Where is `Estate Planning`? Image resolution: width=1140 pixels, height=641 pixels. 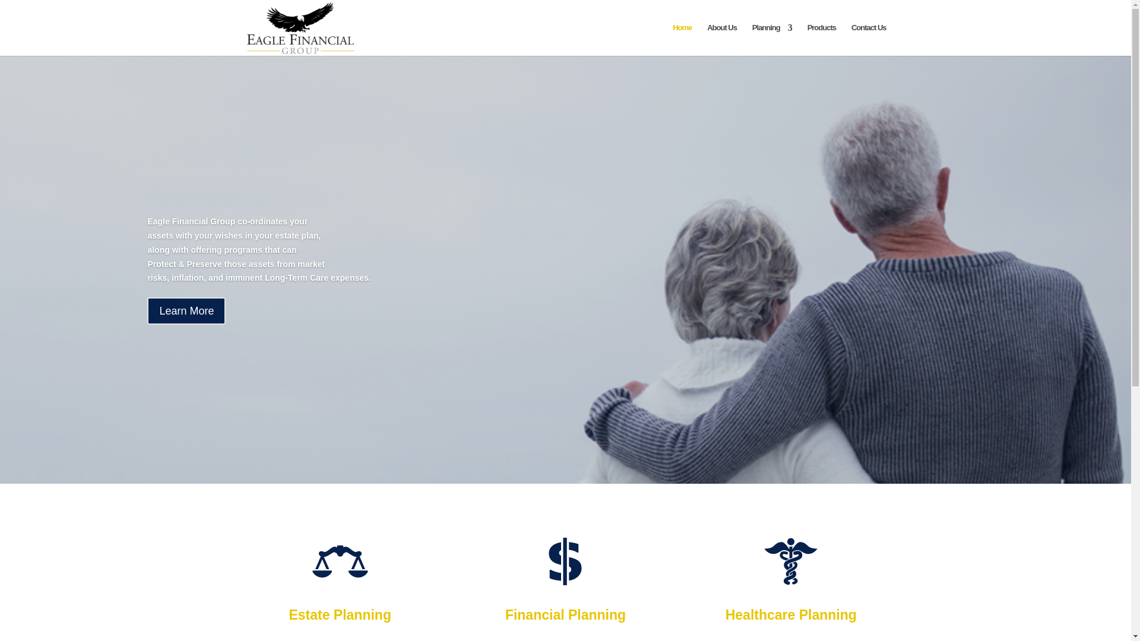
Estate Planning is located at coordinates (340, 614).